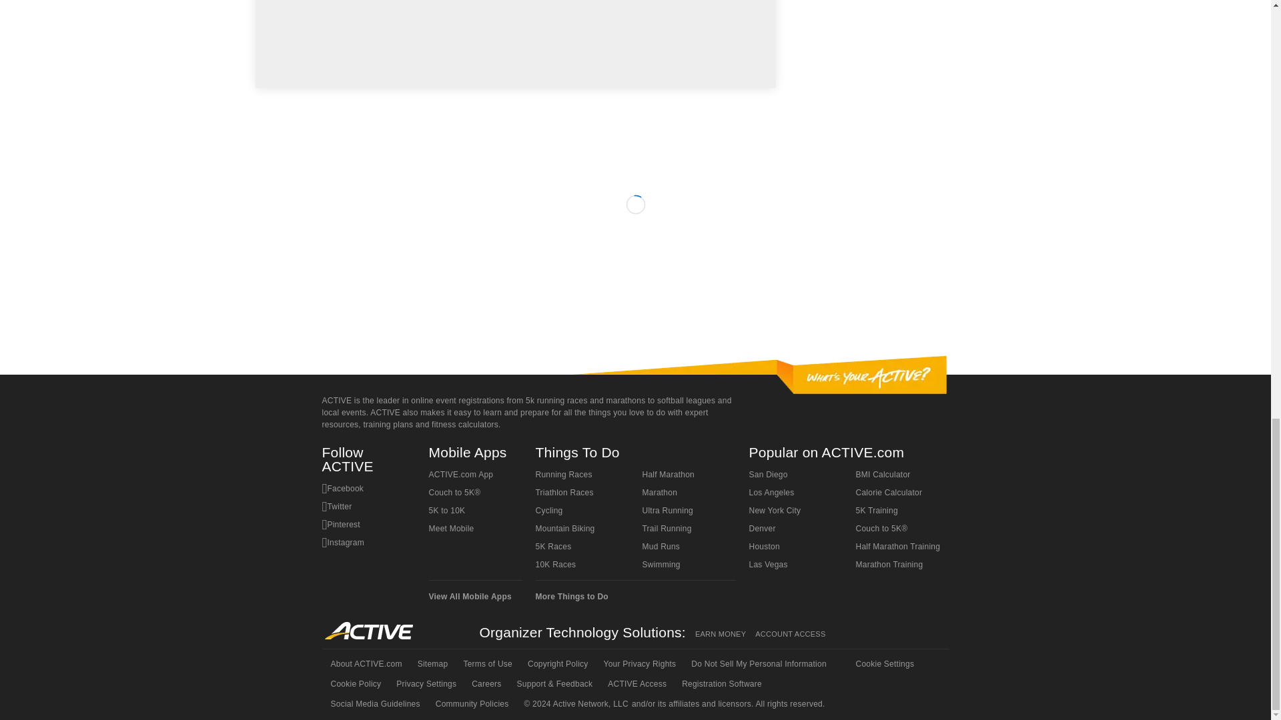 The image size is (1281, 720). Describe the element at coordinates (758, 663) in the screenshot. I see `Do Not Sell My Personal Information` at that location.